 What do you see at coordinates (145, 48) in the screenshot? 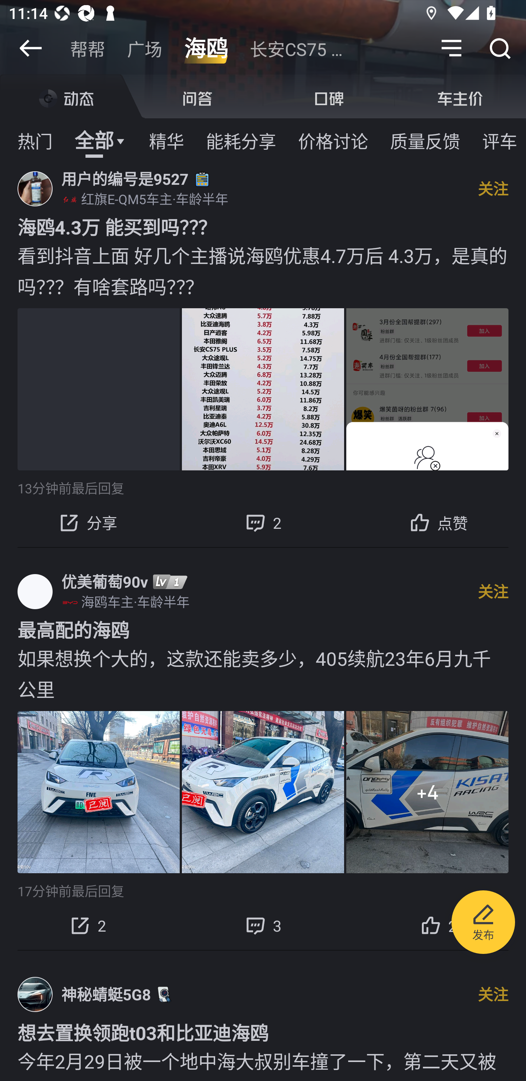
I see `广场` at bounding box center [145, 48].